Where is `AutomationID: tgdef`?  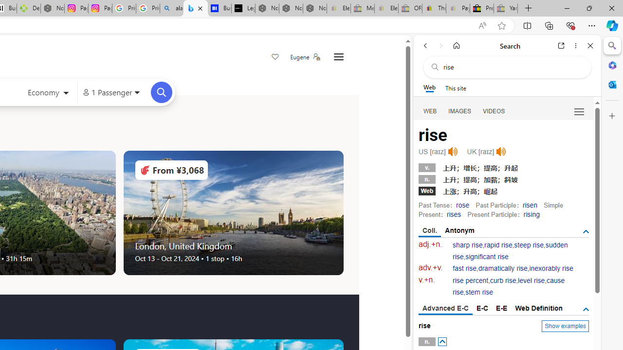
AutomationID: tgdef is located at coordinates (586, 309).